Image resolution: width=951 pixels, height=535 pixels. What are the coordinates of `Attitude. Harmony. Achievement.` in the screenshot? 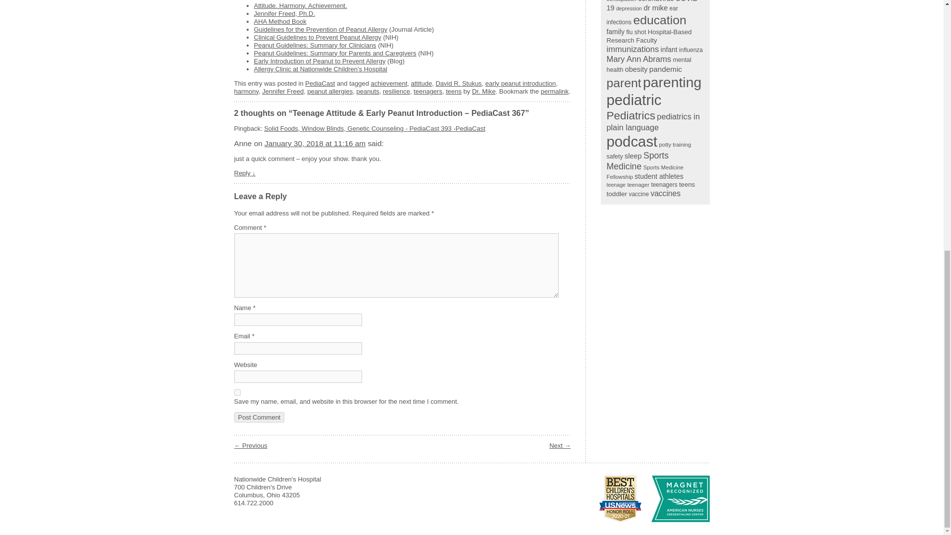 It's located at (300, 6).